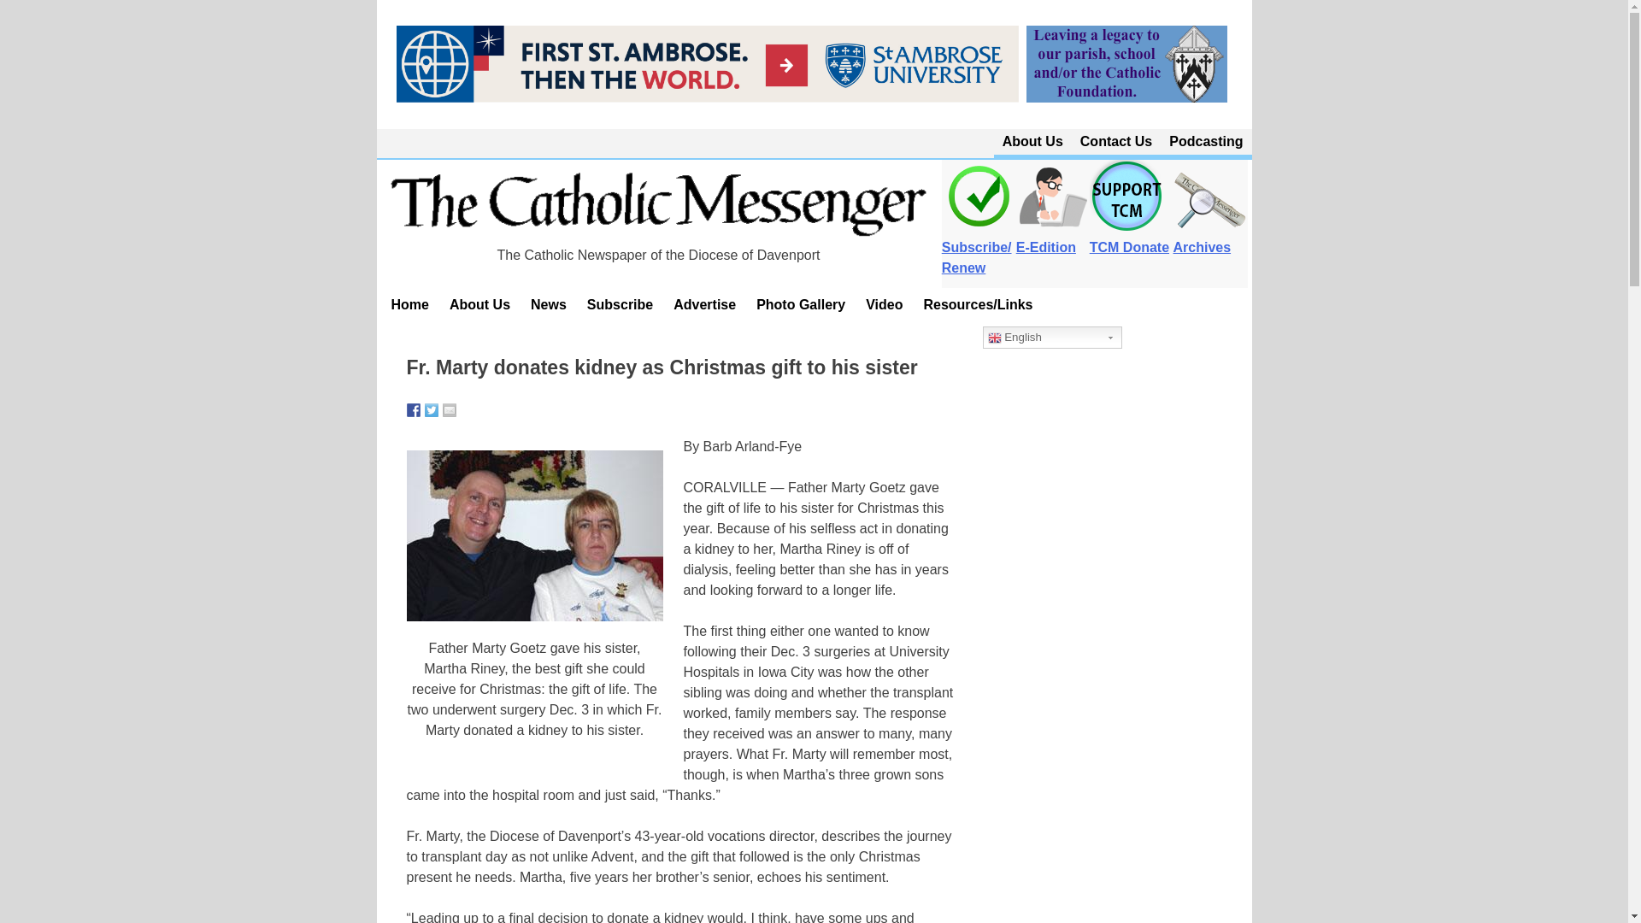 This screenshot has height=923, width=1641. Describe the element at coordinates (1032, 142) in the screenshot. I see `About Us` at that location.